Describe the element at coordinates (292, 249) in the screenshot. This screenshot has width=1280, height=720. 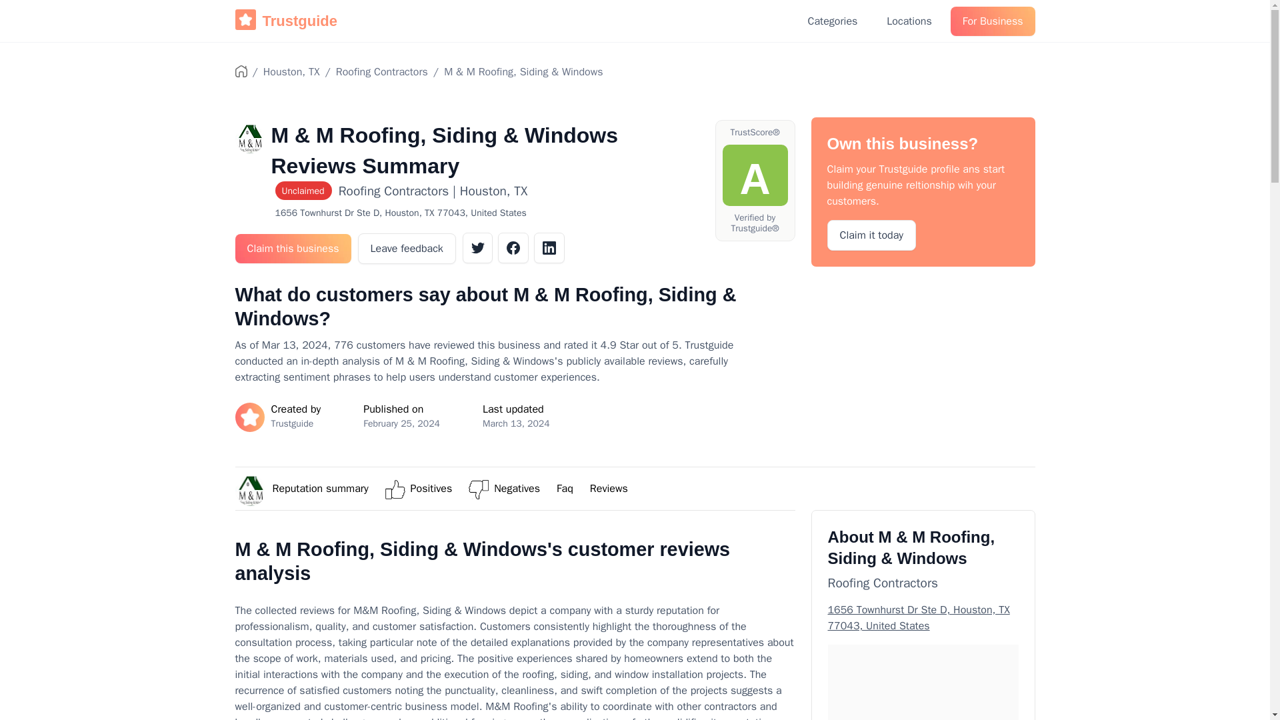
I see `Claim this business` at that location.